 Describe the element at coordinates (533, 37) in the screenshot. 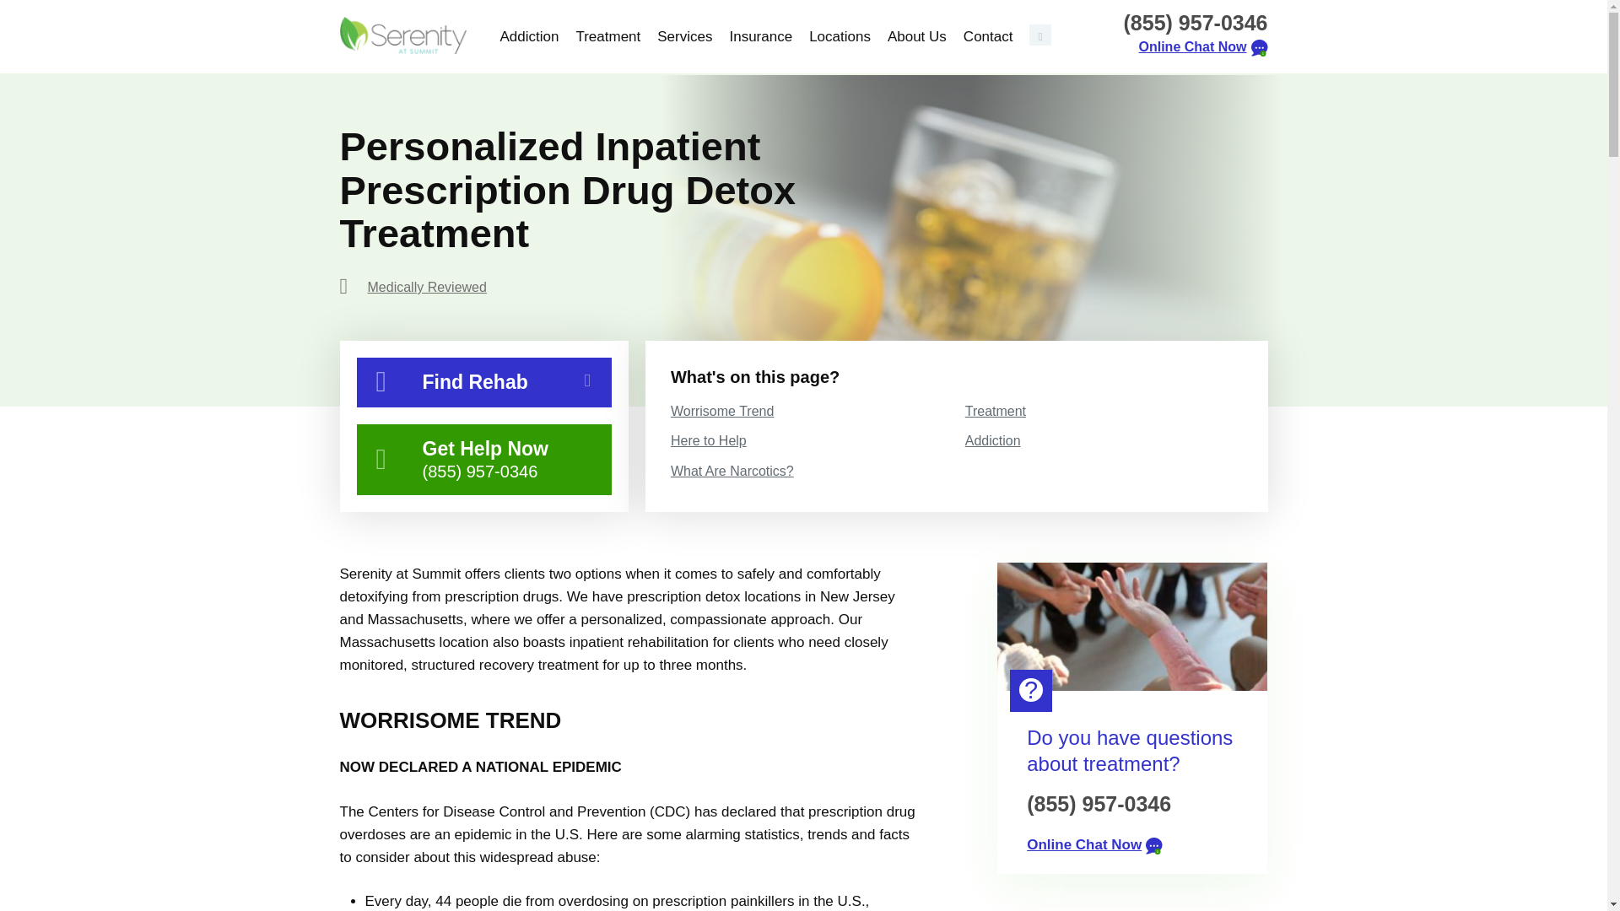

I see `Addiction` at that location.